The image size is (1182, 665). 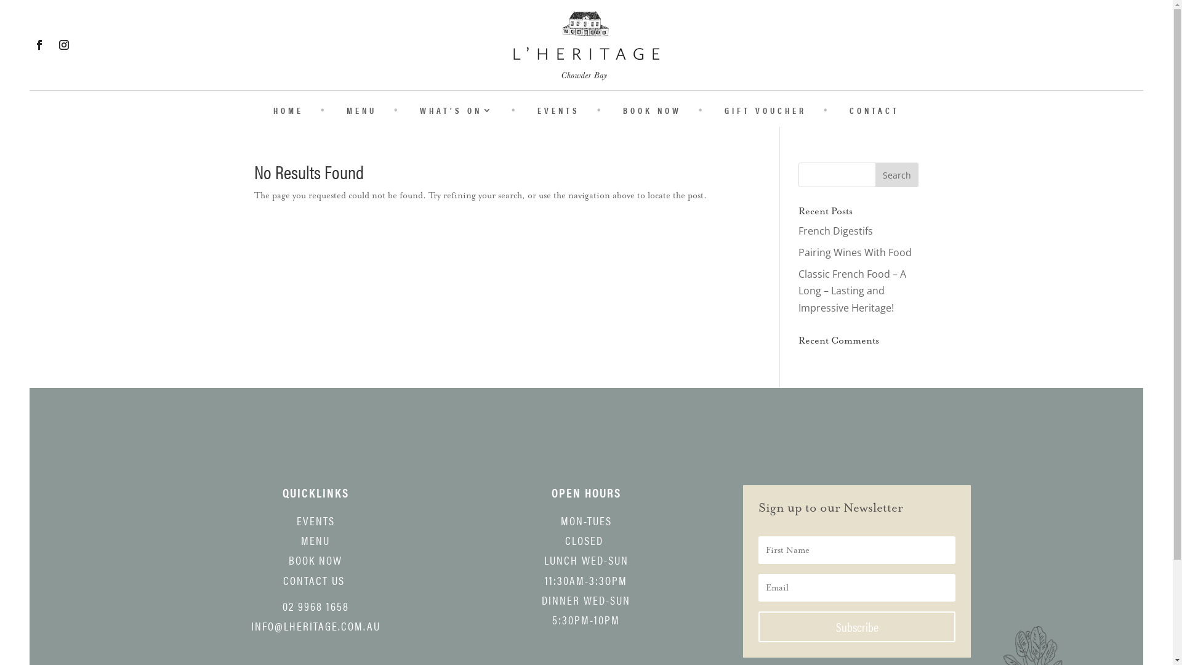 What do you see at coordinates (766, 113) in the screenshot?
I see `GIFT VOUCHER` at bounding box center [766, 113].